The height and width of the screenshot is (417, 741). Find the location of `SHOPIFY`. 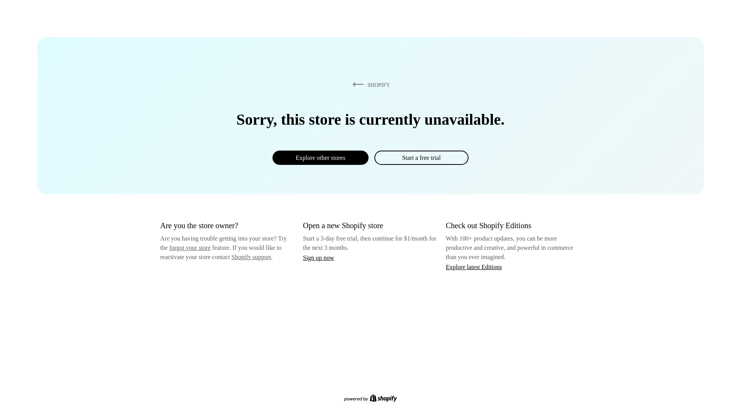

SHOPIFY is located at coordinates (370, 85).